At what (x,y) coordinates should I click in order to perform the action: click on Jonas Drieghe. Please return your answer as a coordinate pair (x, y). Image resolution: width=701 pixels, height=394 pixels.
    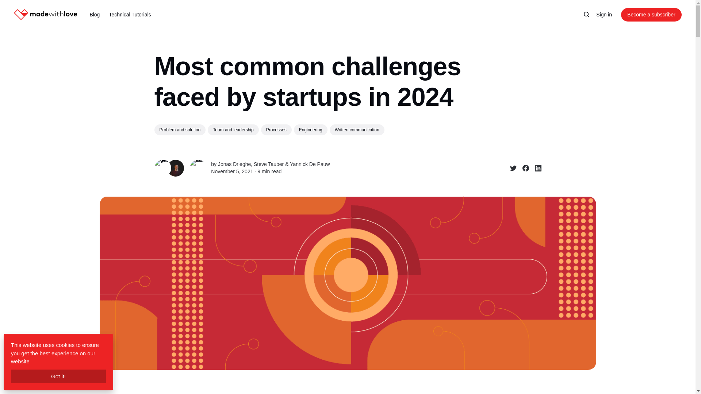
    Looking at the image, I should click on (234, 164).